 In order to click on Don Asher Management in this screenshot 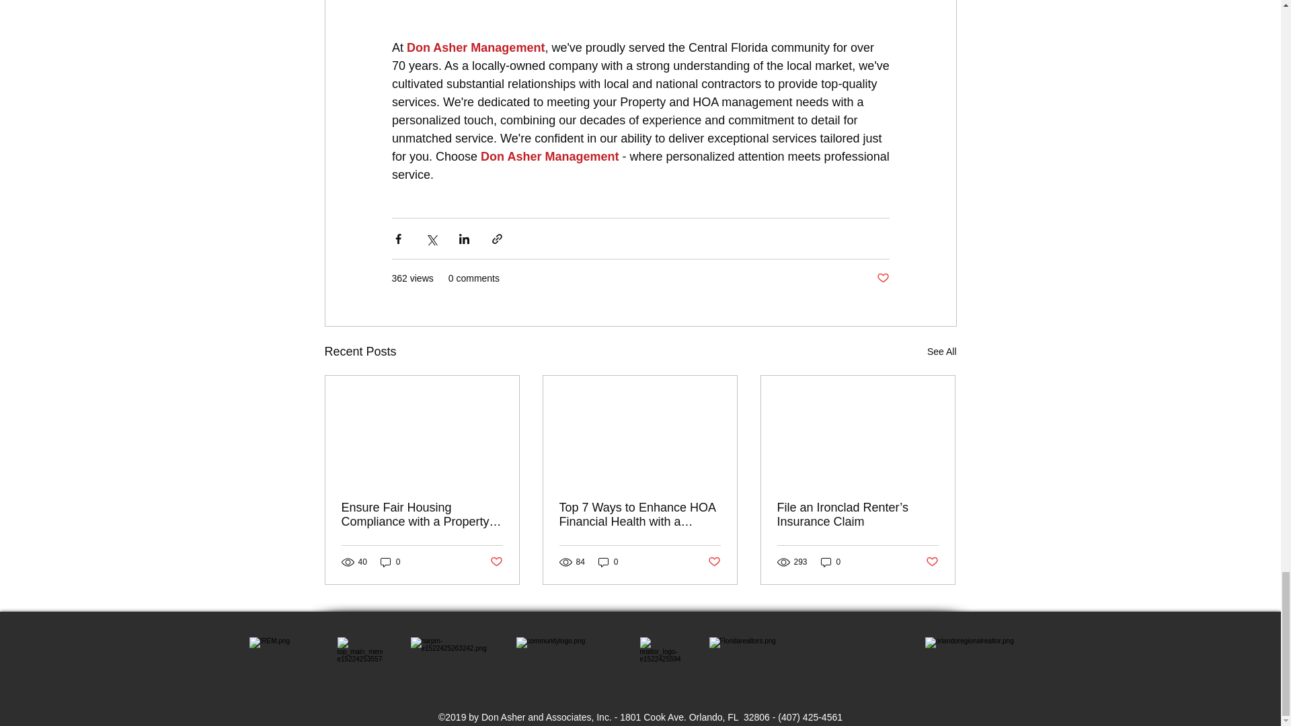, I will do `click(549, 156)`.